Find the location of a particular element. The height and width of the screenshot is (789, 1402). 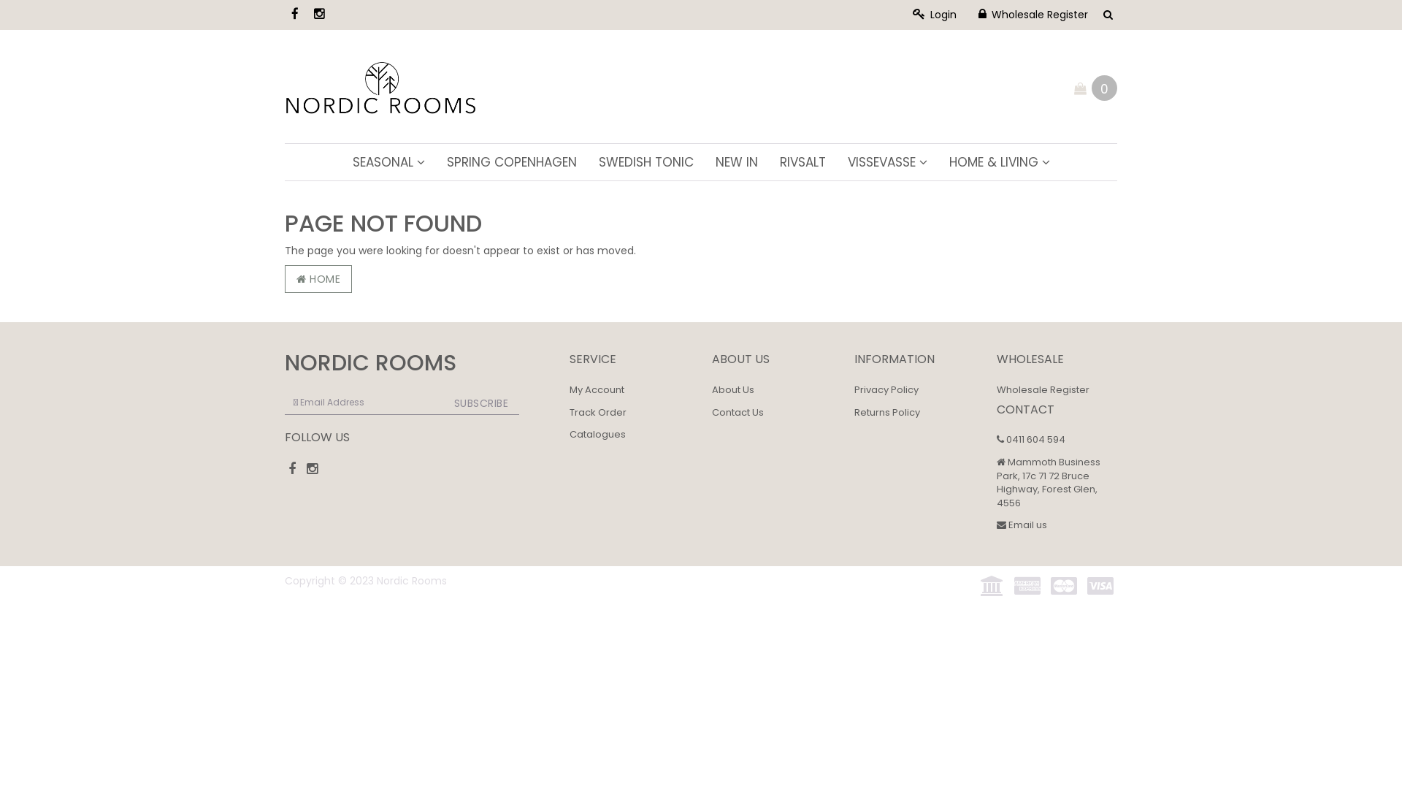

Wholesale Register is located at coordinates (1033, 15).